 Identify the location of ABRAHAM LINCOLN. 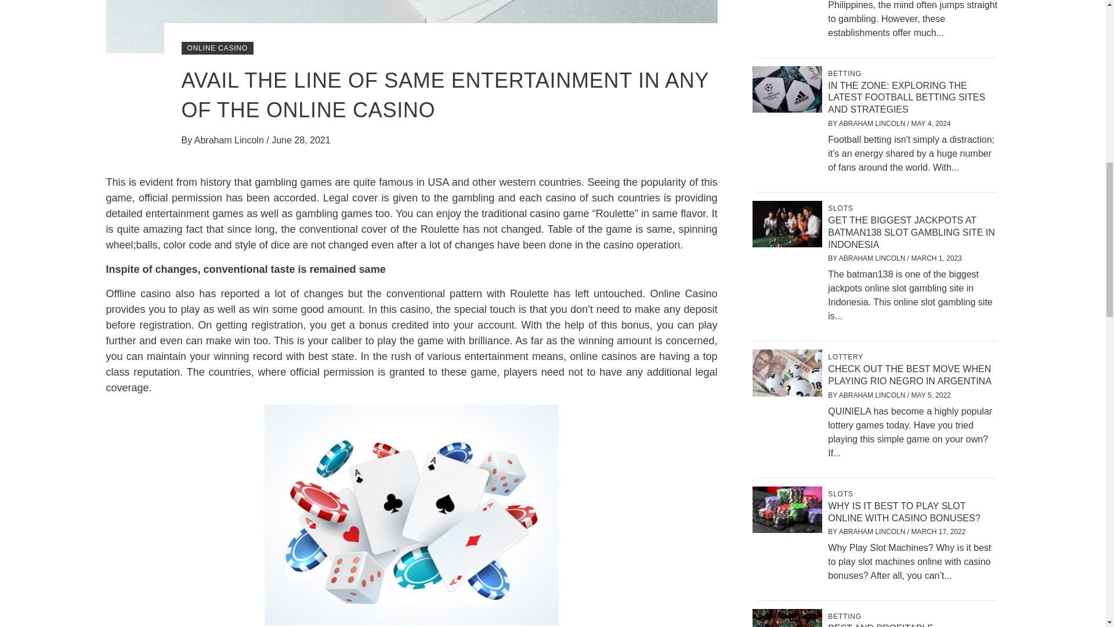
(873, 258).